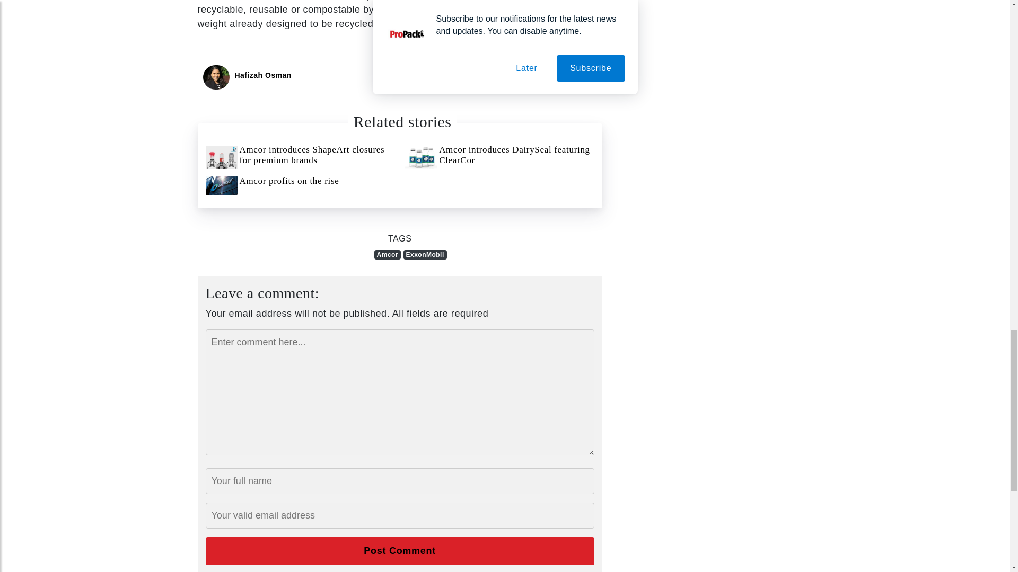  Describe the element at coordinates (300, 185) in the screenshot. I see `Amcor profits on the rise` at that location.